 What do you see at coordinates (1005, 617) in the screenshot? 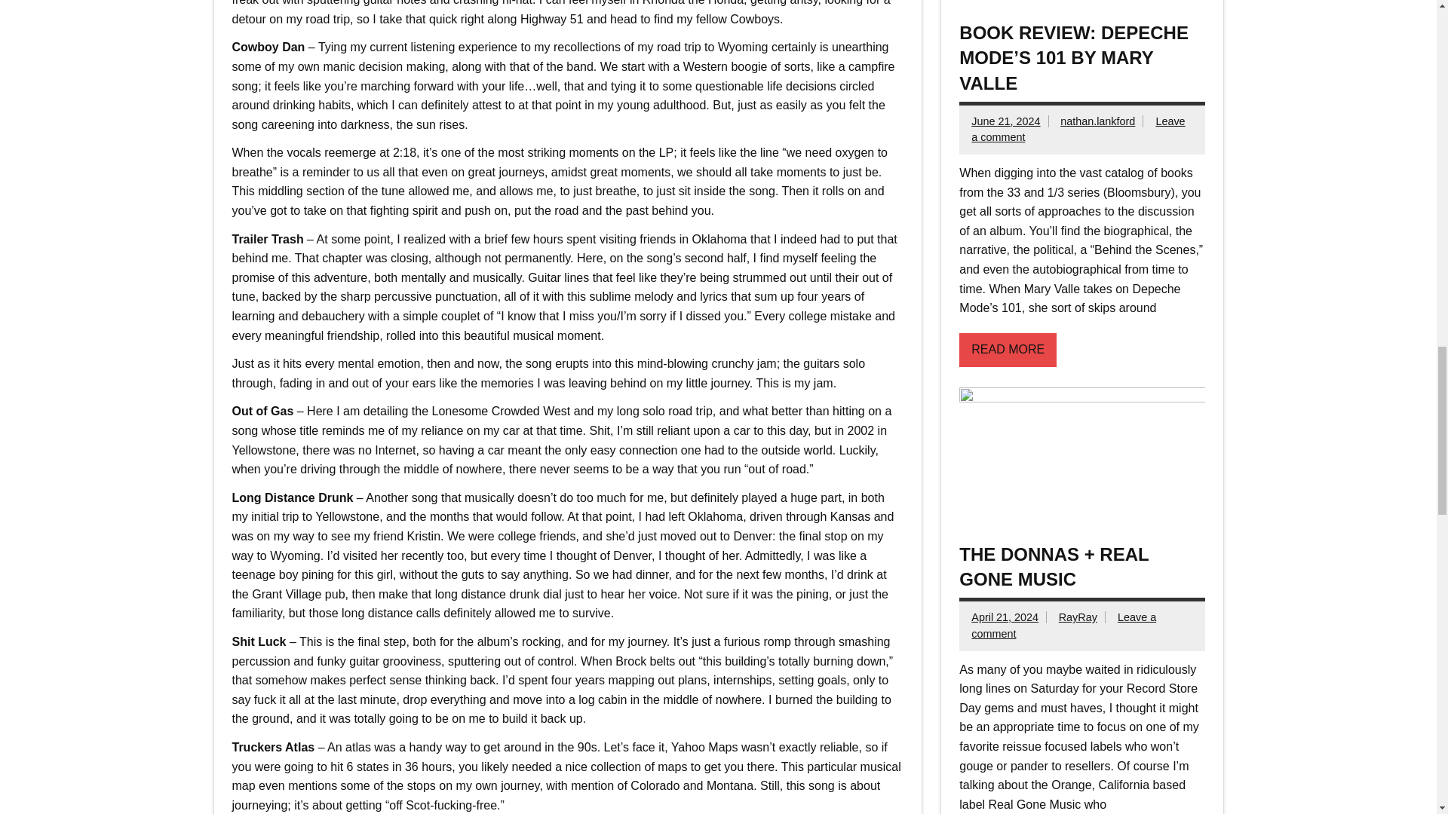
I see `April 21, 2024` at bounding box center [1005, 617].